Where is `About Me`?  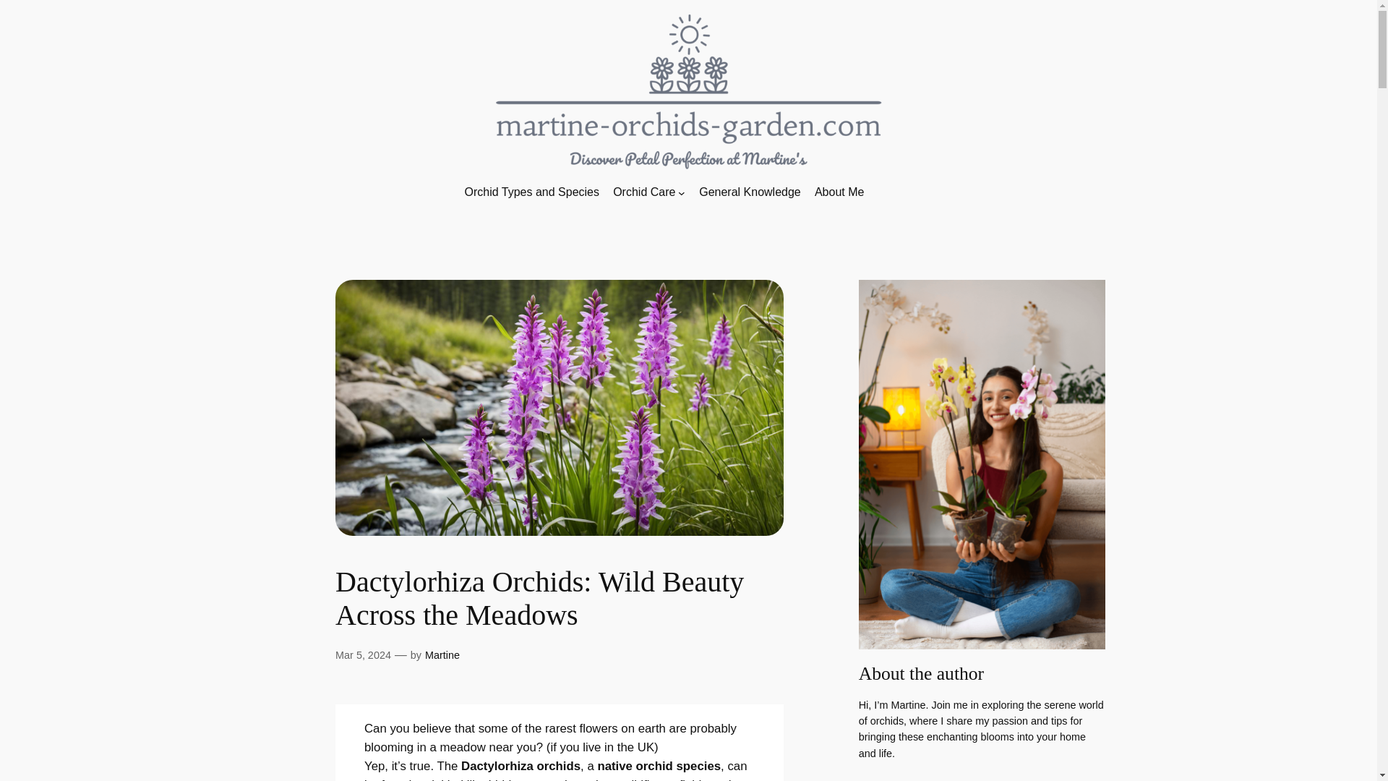 About Me is located at coordinates (839, 192).